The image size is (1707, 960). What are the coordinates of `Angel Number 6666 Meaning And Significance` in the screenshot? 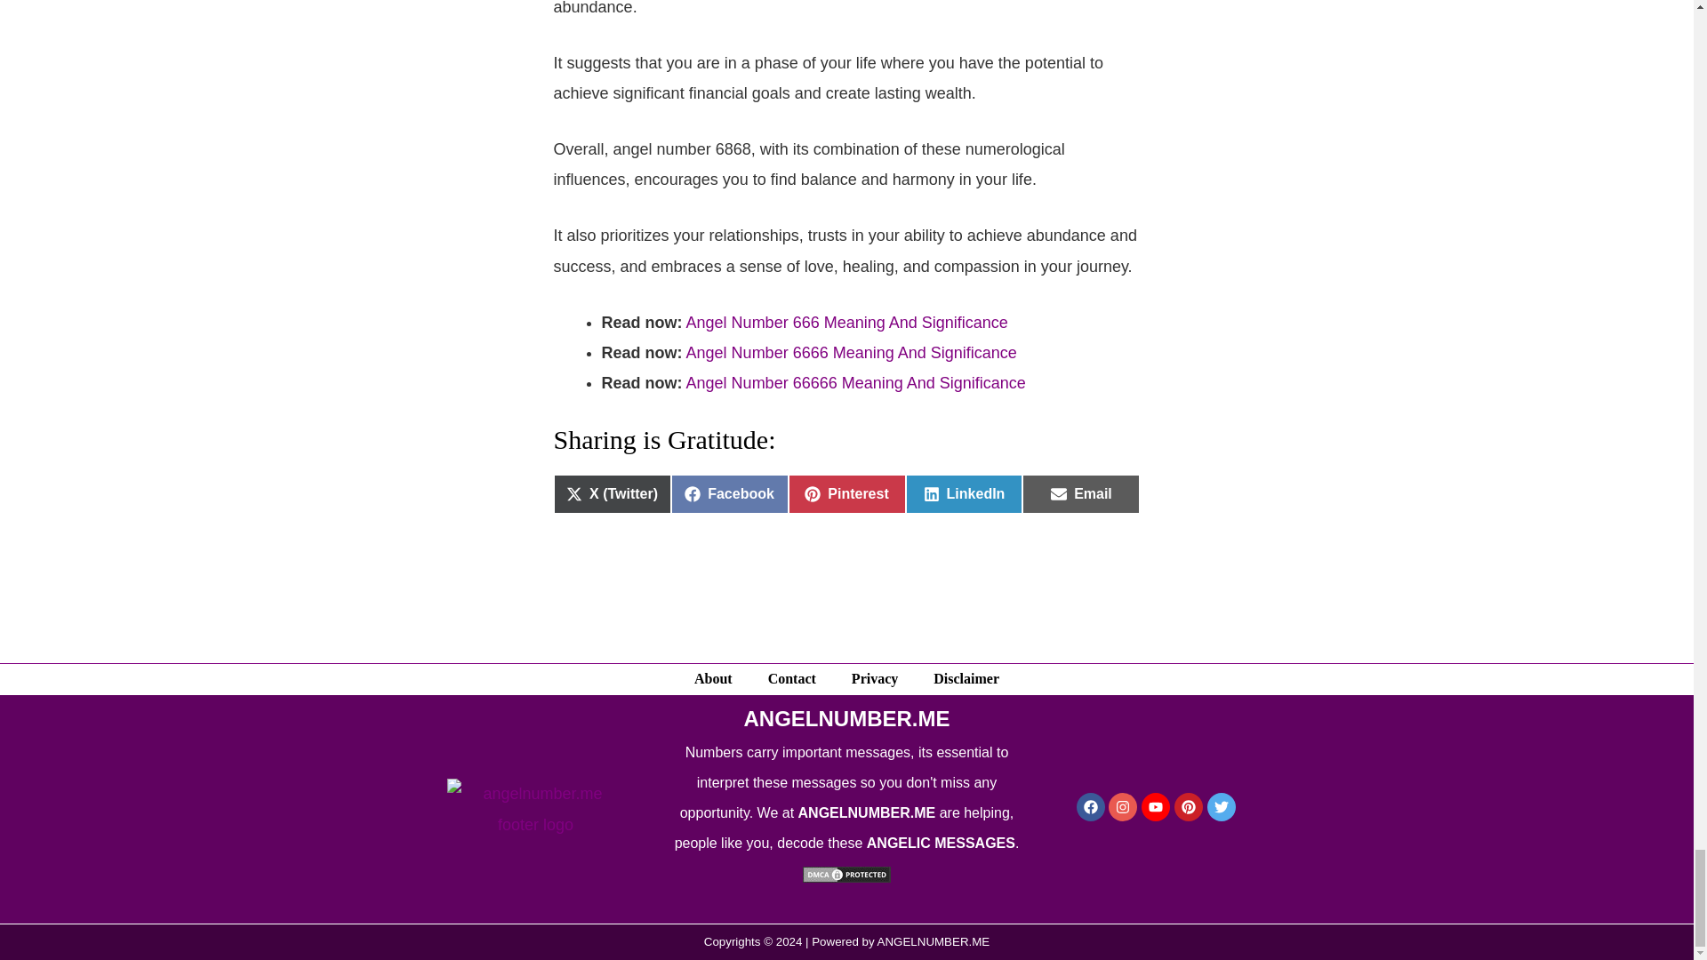 It's located at (847, 493).